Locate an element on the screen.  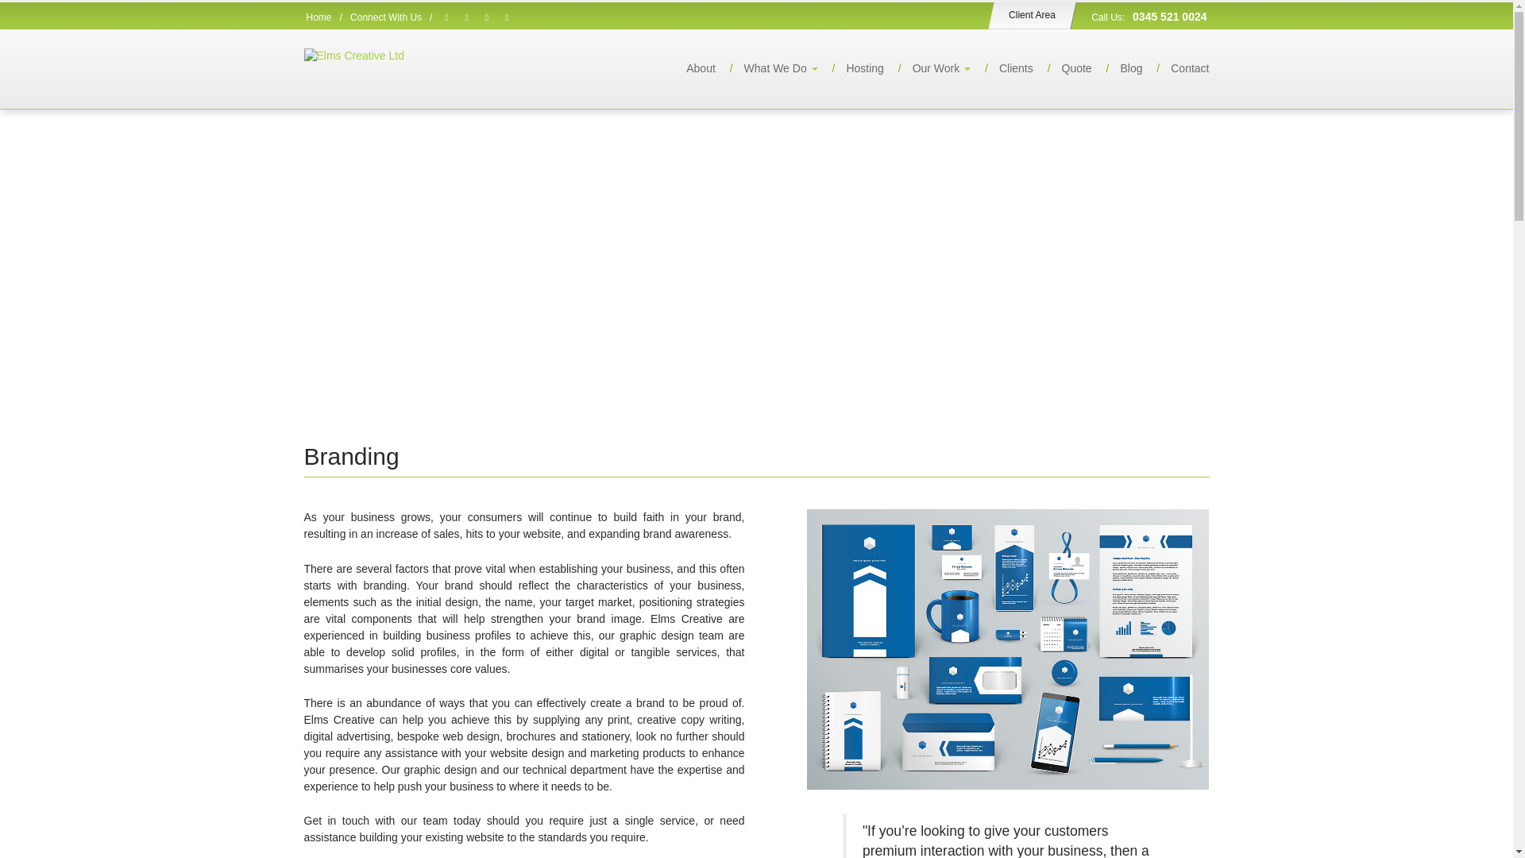
Contact is located at coordinates (1177, 68).